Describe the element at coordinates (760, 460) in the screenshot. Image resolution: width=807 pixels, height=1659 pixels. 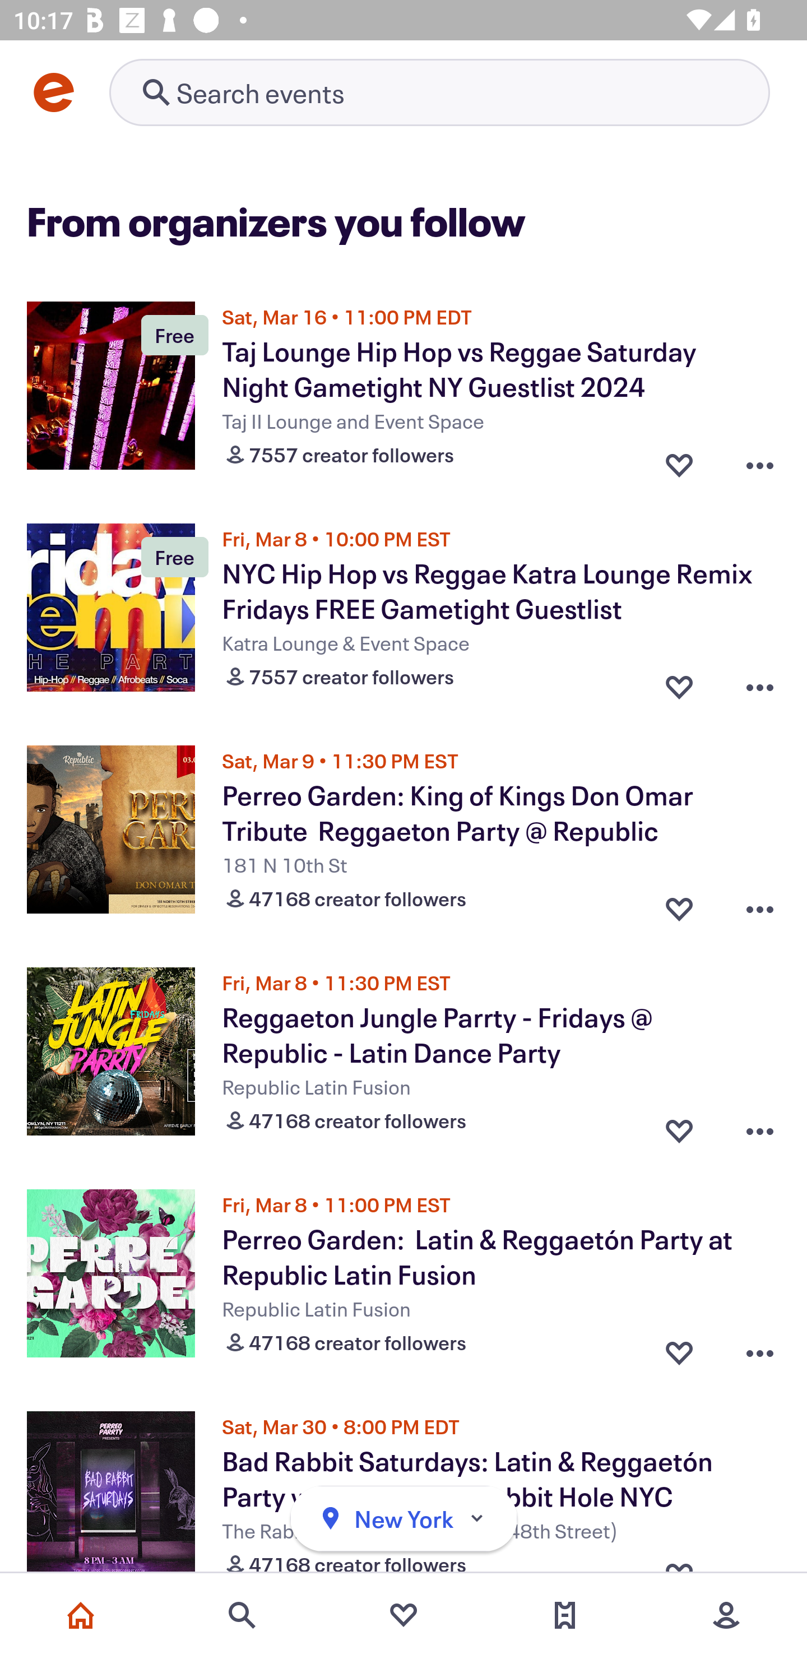
I see `Overflow menu button` at that location.